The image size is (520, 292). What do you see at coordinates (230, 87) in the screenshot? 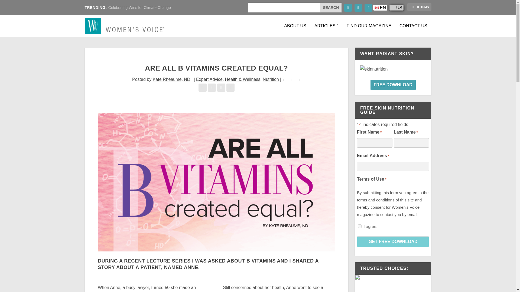
I see `Share "Are All B Vitamins Created Equal?" via Print` at bounding box center [230, 87].